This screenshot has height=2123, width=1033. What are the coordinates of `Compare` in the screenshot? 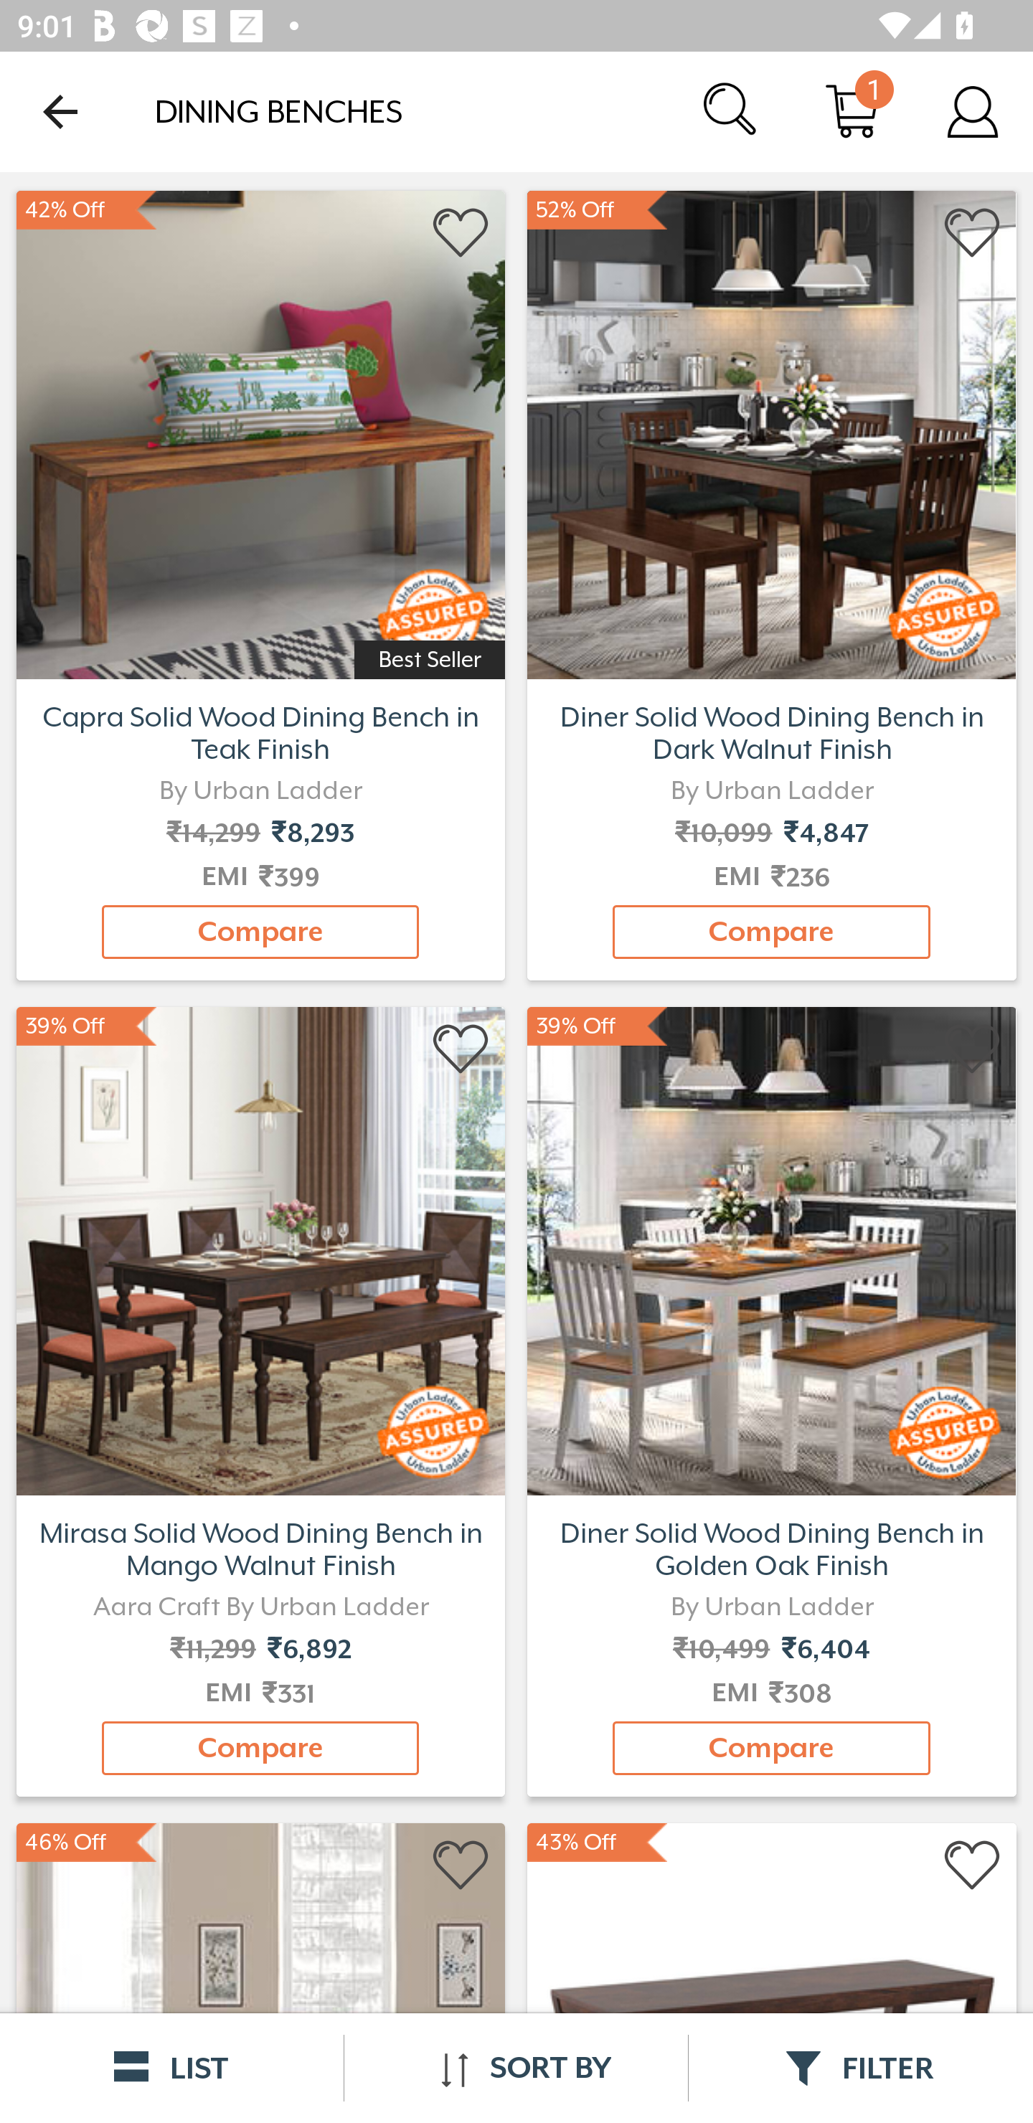 It's located at (260, 931).